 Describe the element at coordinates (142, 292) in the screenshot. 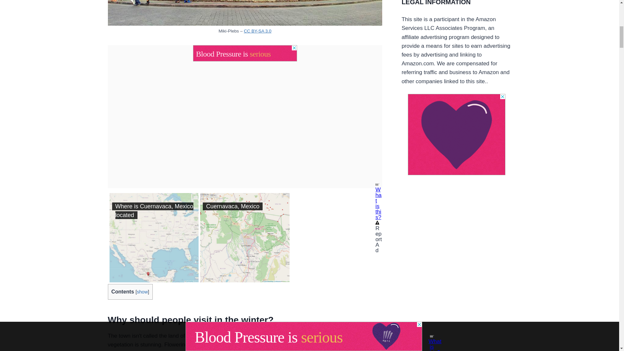

I see `show` at that location.